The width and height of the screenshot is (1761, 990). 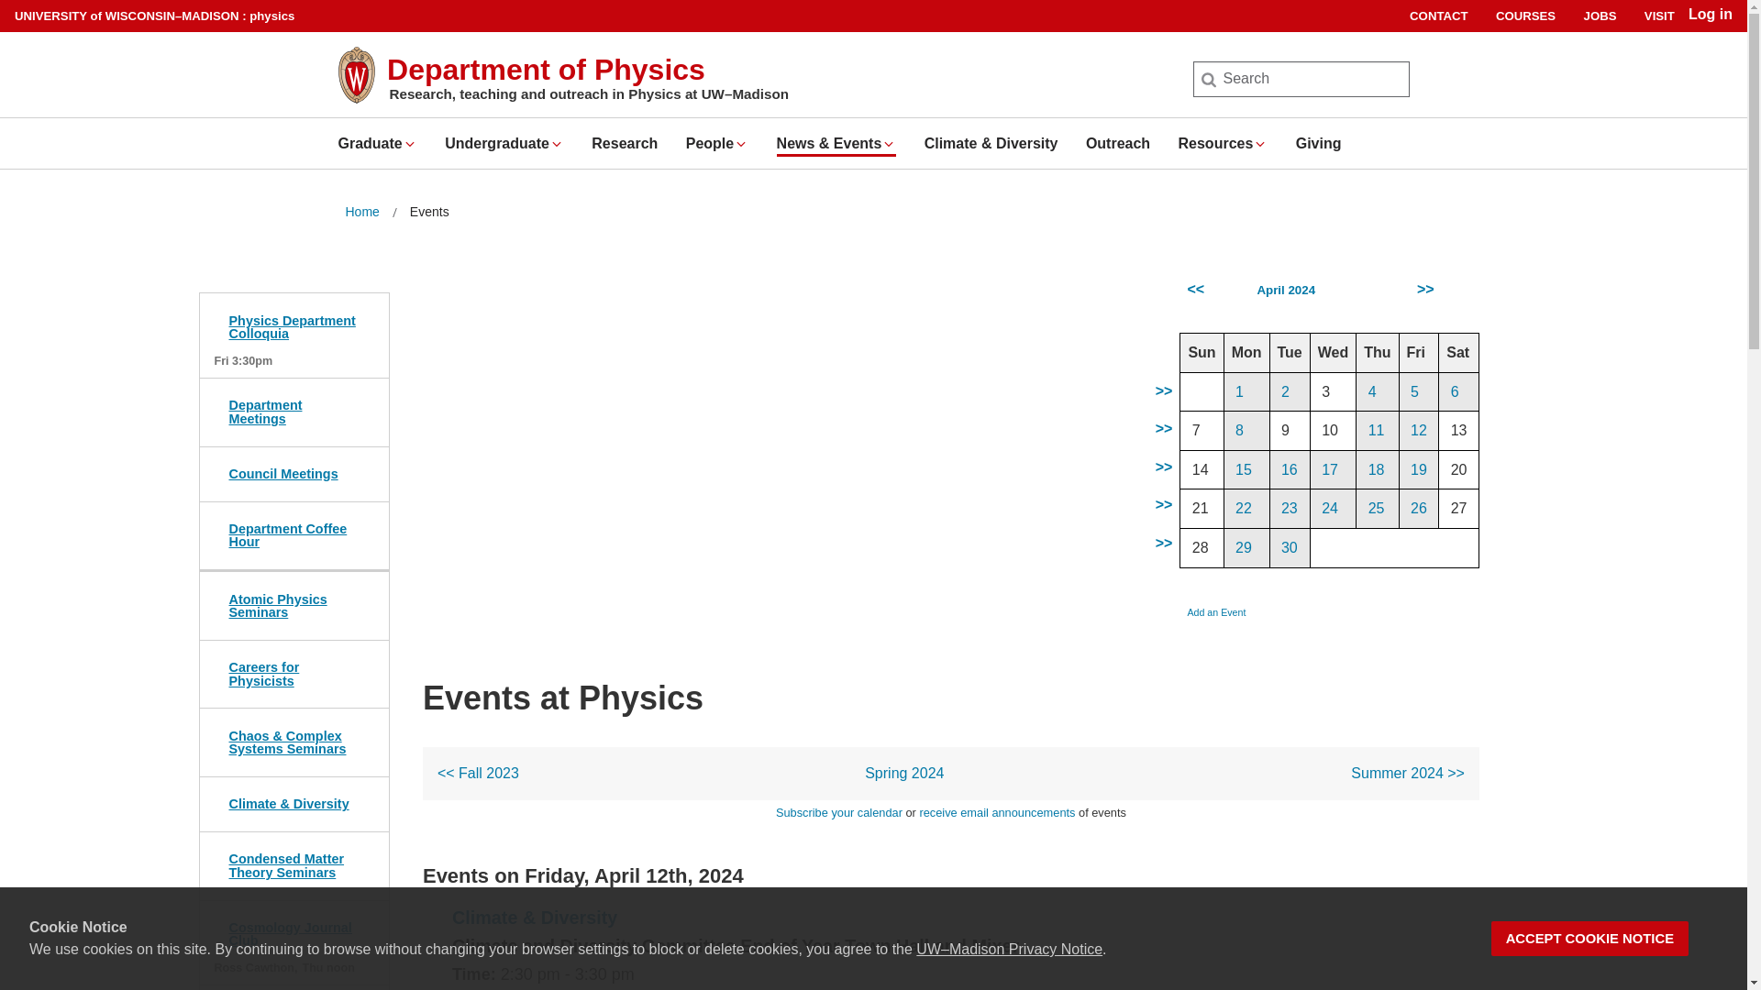 I want to click on Skip to main content, so click(x=4, y=4).